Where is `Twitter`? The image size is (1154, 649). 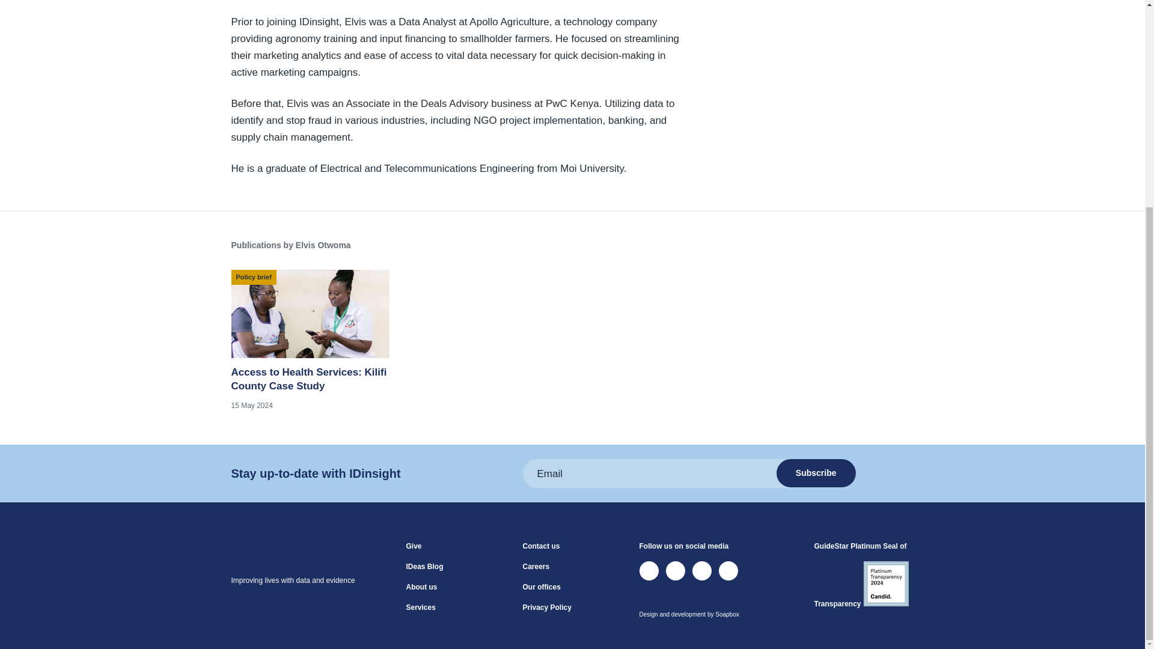
Twitter is located at coordinates (649, 571).